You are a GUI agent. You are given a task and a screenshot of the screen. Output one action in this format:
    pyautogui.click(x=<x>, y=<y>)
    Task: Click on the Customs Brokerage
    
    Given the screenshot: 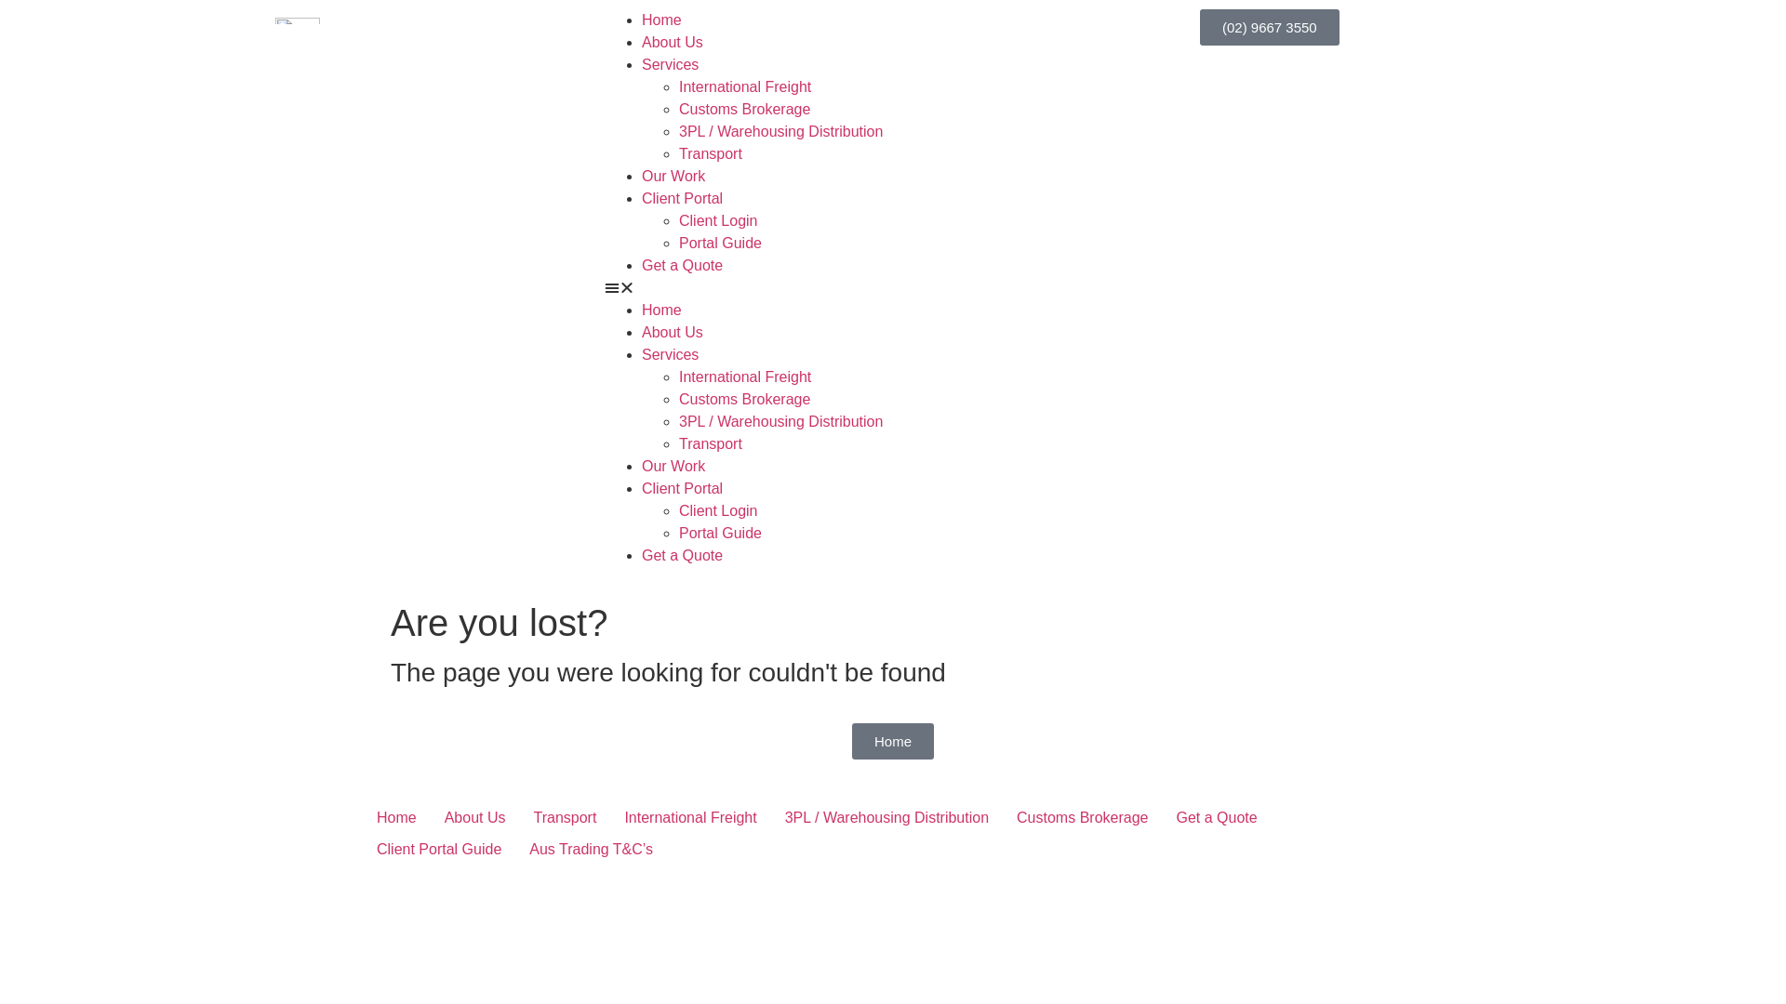 What is the action you would take?
    pyautogui.click(x=744, y=400)
    